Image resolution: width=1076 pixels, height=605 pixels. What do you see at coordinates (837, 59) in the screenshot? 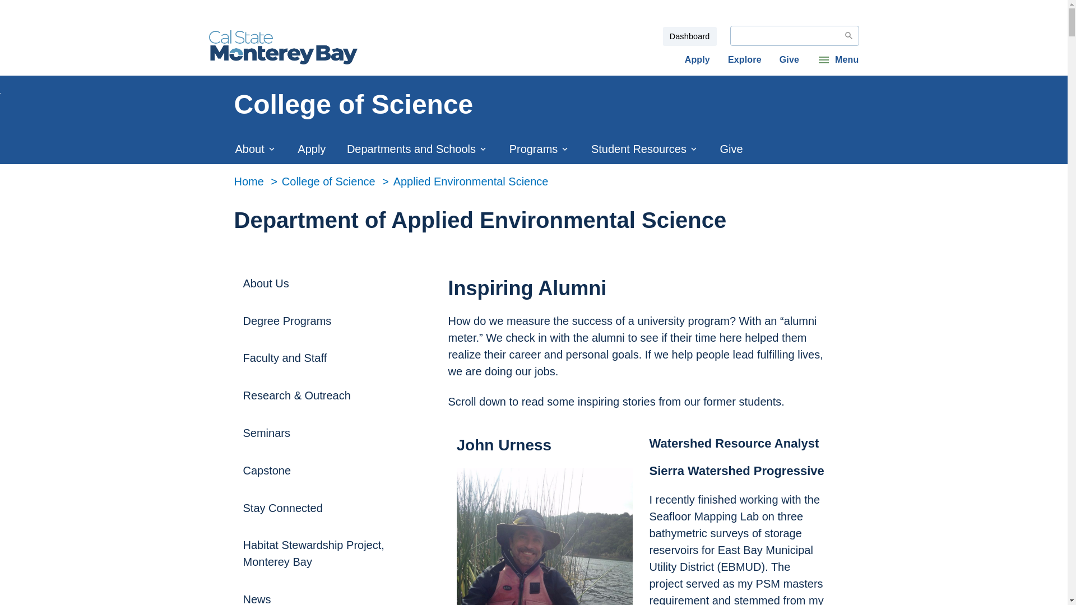
I see `Menu` at bounding box center [837, 59].